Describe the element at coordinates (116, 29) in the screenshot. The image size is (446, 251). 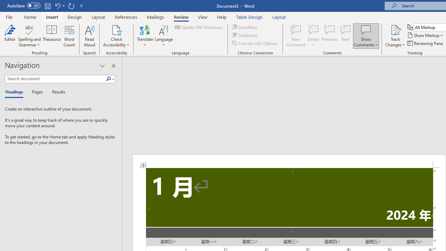
I see `Check Accessibility` at that location.